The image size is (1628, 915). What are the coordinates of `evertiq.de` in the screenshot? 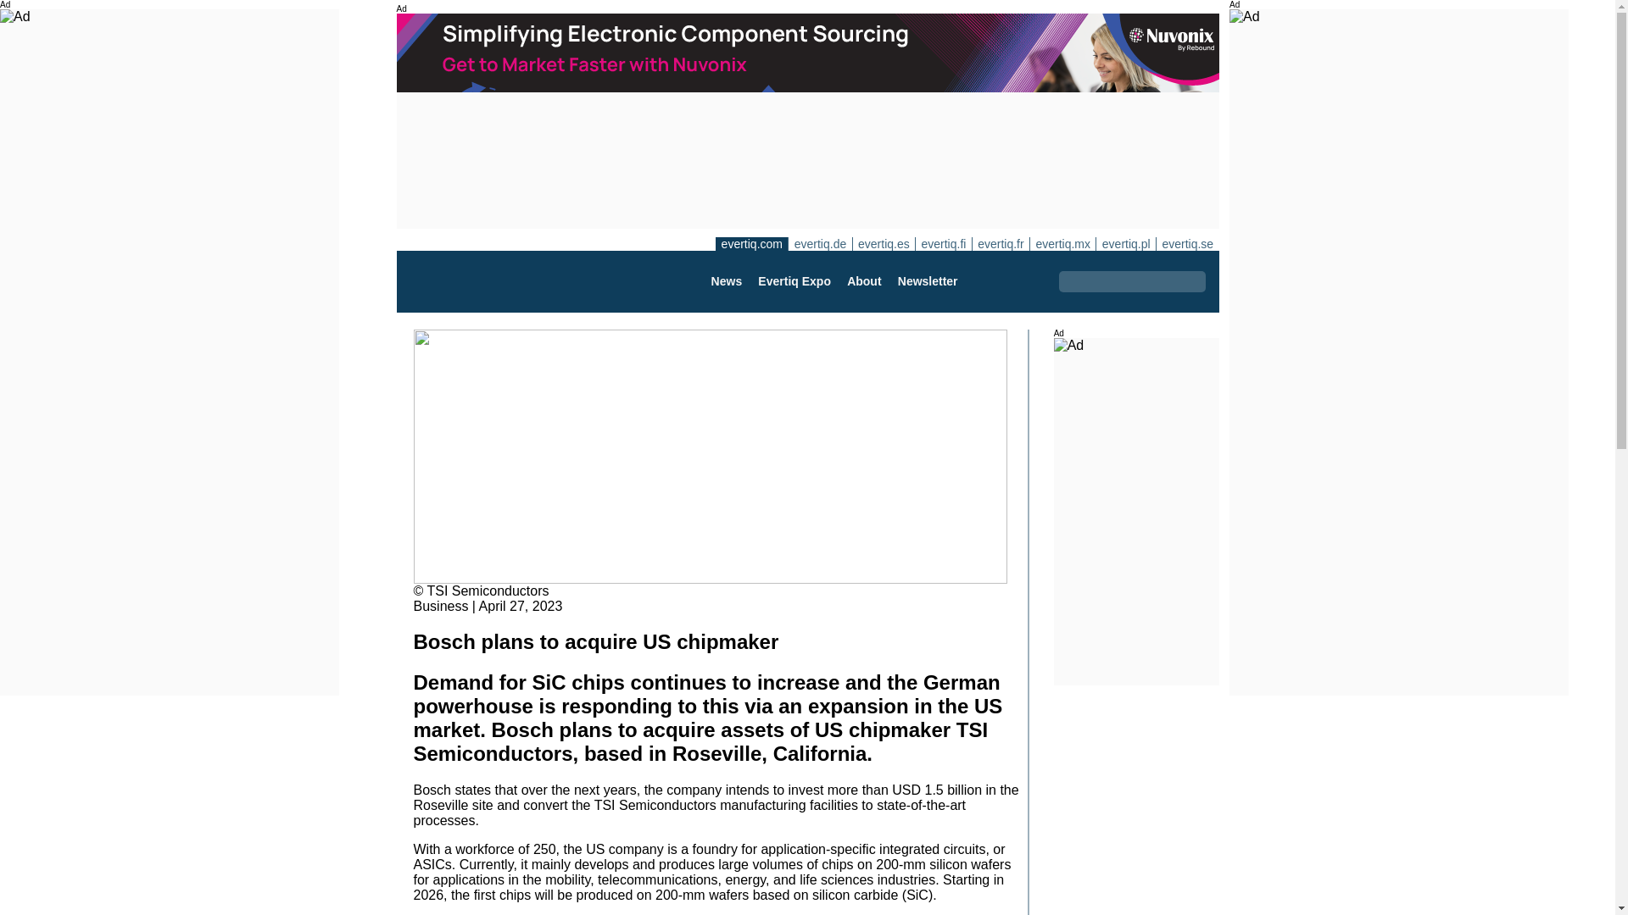 It's located at (819, 243).